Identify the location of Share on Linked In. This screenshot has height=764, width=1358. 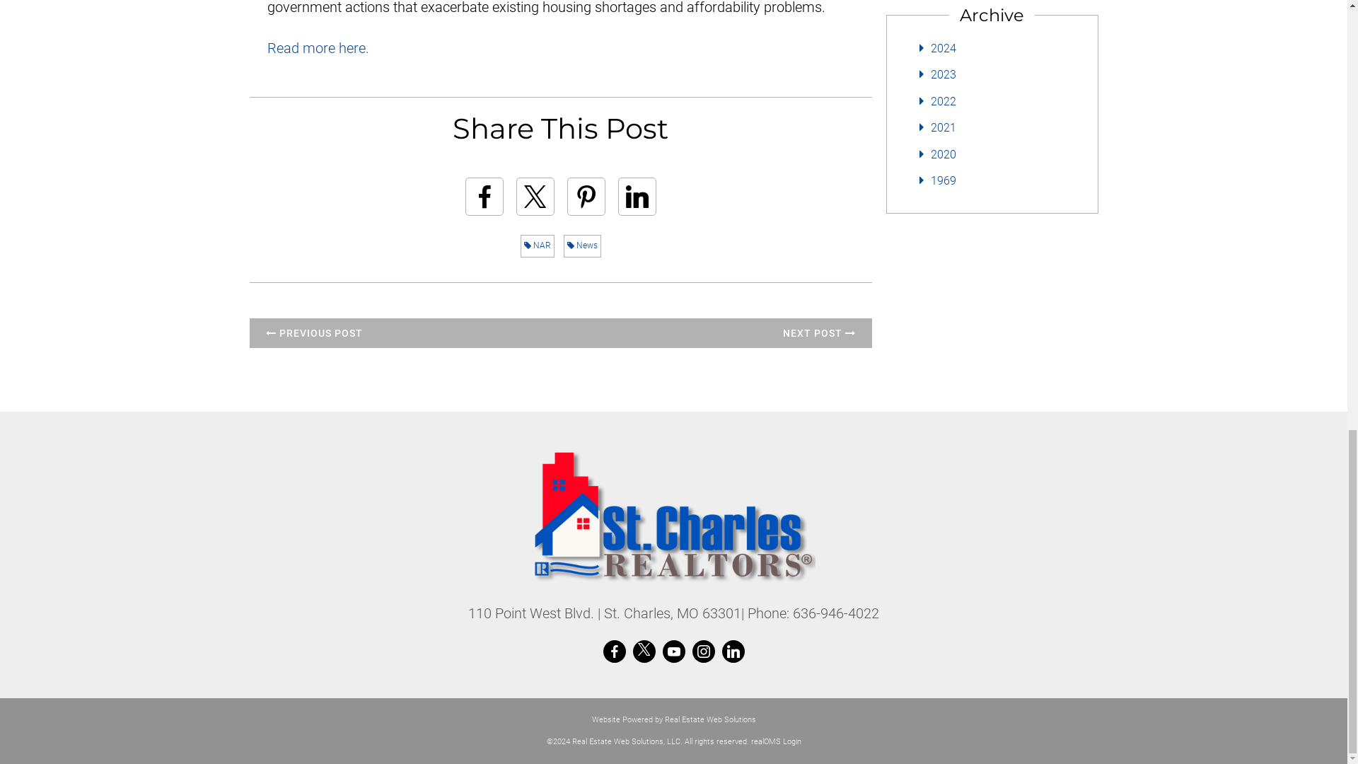
(637, 196).